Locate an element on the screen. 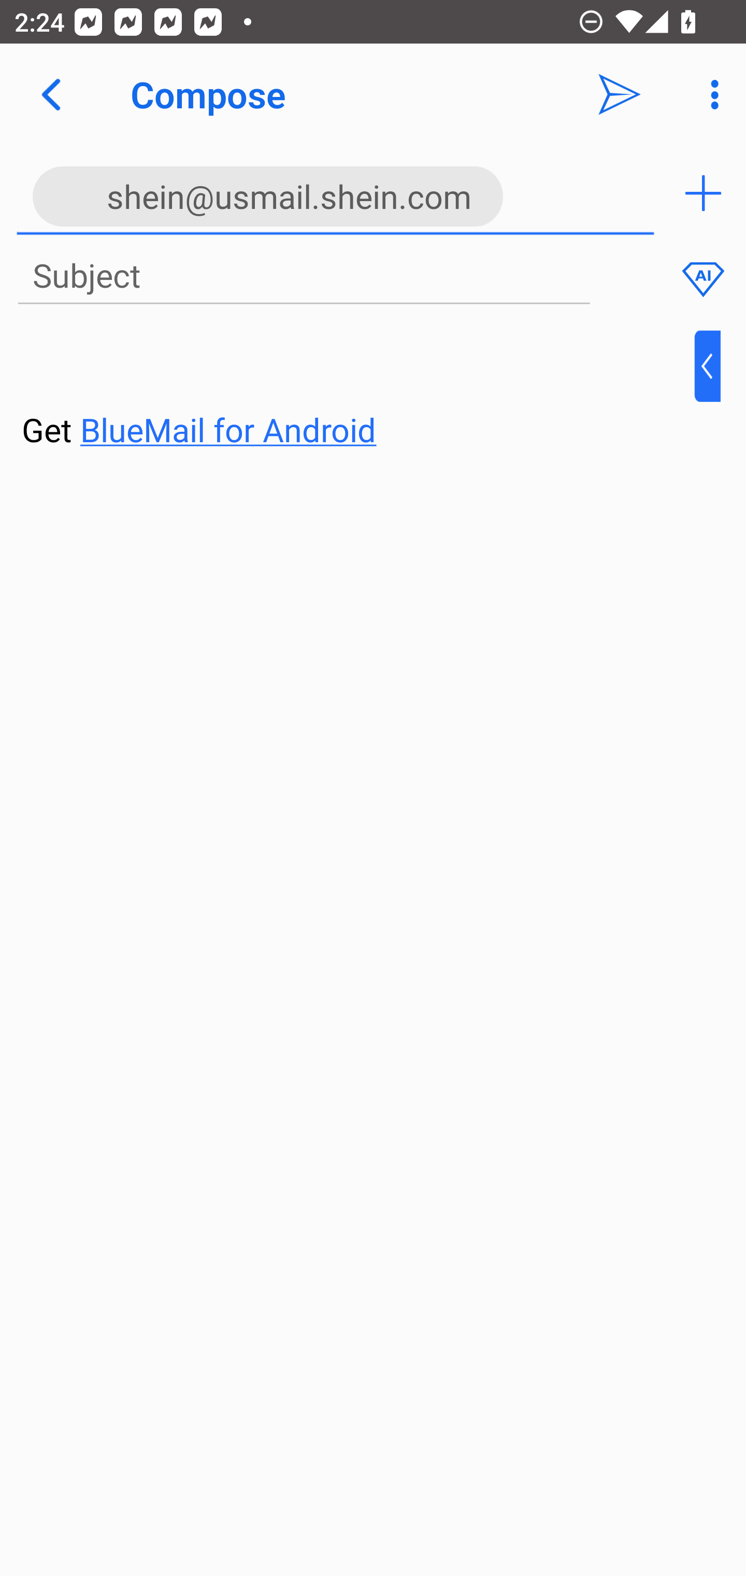  Add recipient (To) is located at coordinates (703, 193).